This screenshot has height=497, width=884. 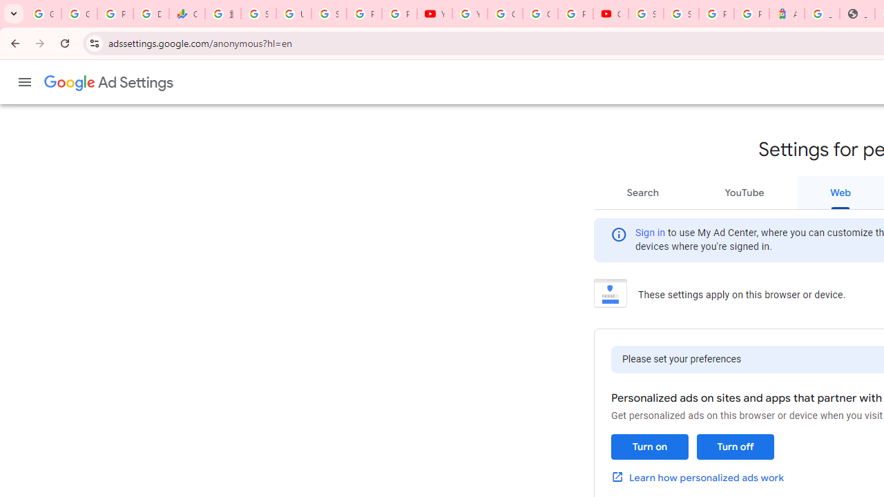 I want to click on Search, so click(x=643, y=192).